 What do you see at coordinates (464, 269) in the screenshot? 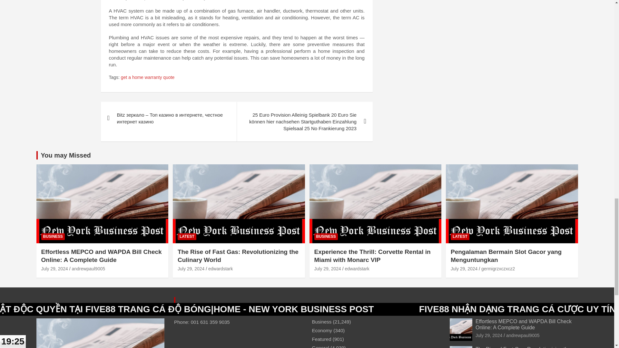
I see `Pengalaman Bermain Slot Gacor yang Menguntungkan` at bounding box center [464, 269].